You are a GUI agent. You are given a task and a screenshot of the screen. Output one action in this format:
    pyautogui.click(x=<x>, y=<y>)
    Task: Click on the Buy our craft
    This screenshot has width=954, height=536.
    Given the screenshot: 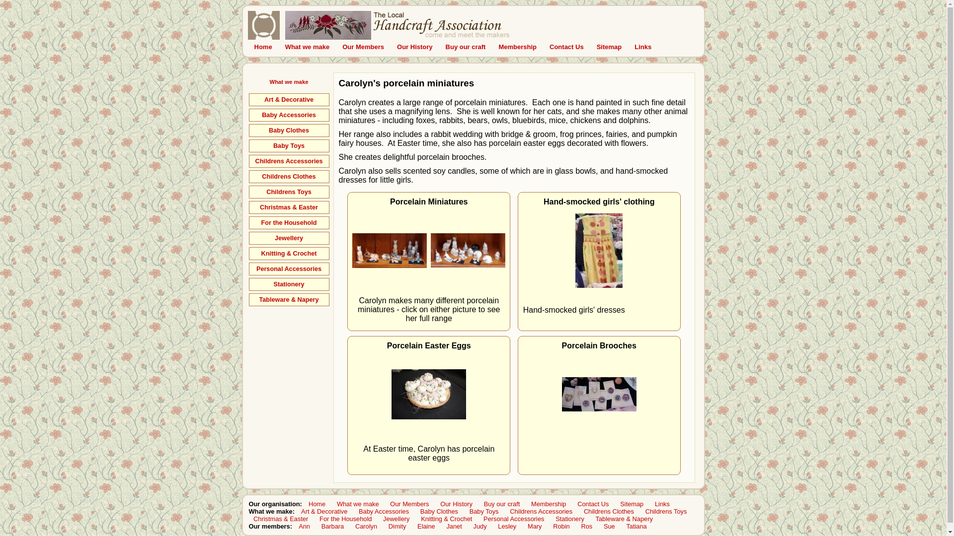 What is the action you would take?
    pyautogui.click(x=502, y=504)
    